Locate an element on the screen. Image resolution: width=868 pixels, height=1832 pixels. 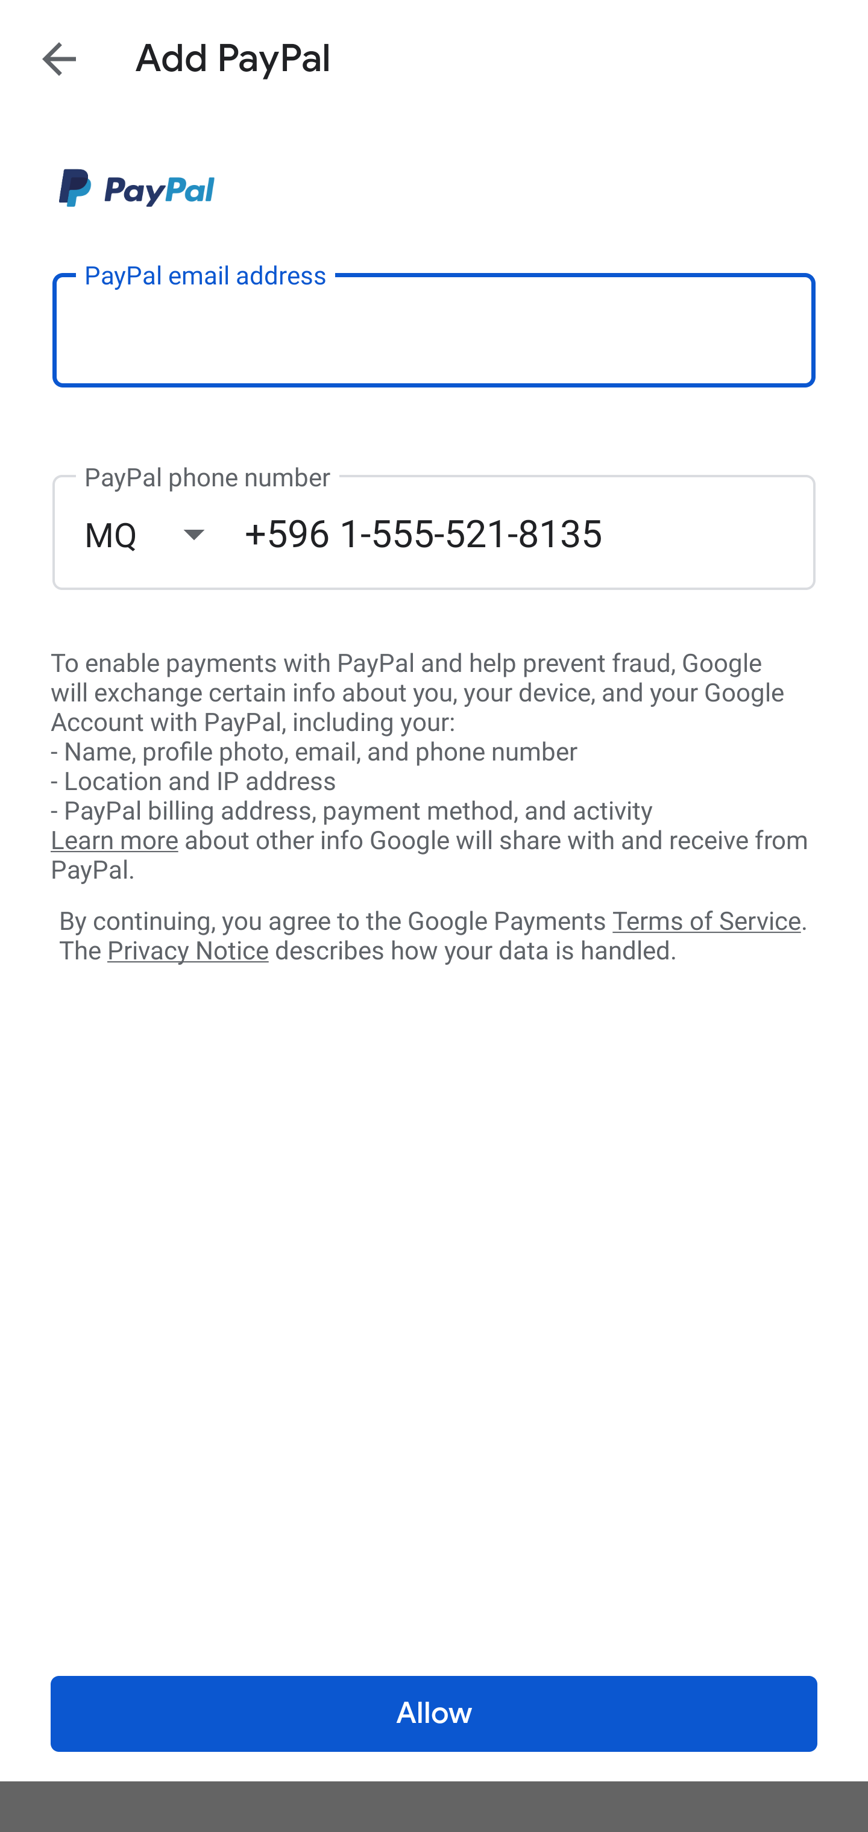
PayPal email address is located at coordinates (434, 329).